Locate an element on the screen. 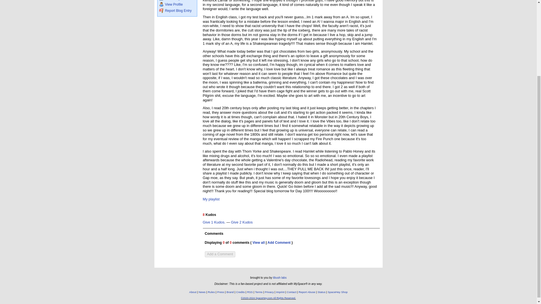 Image resolution: width=541 pixels, height=304 pixels. Give 1 Kudos. is located at coordinates (214, 222).